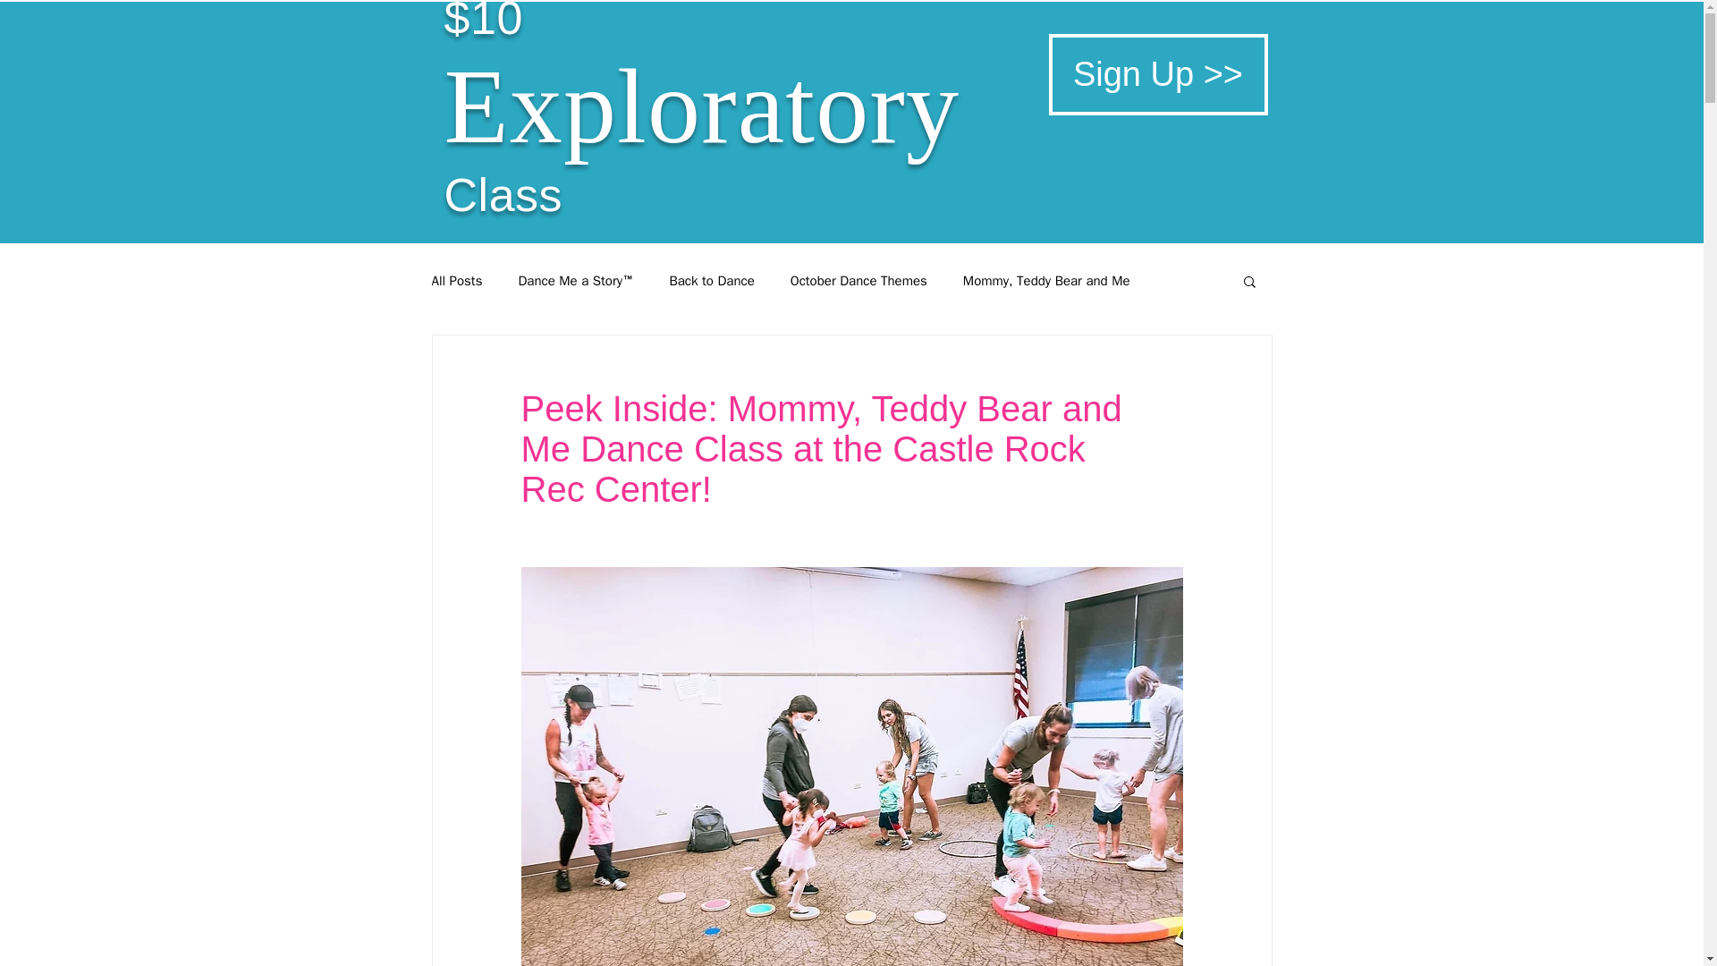  Describe the element at coordinates (858, 279) in the screenshot. I see `October Dance Themes` at that location.